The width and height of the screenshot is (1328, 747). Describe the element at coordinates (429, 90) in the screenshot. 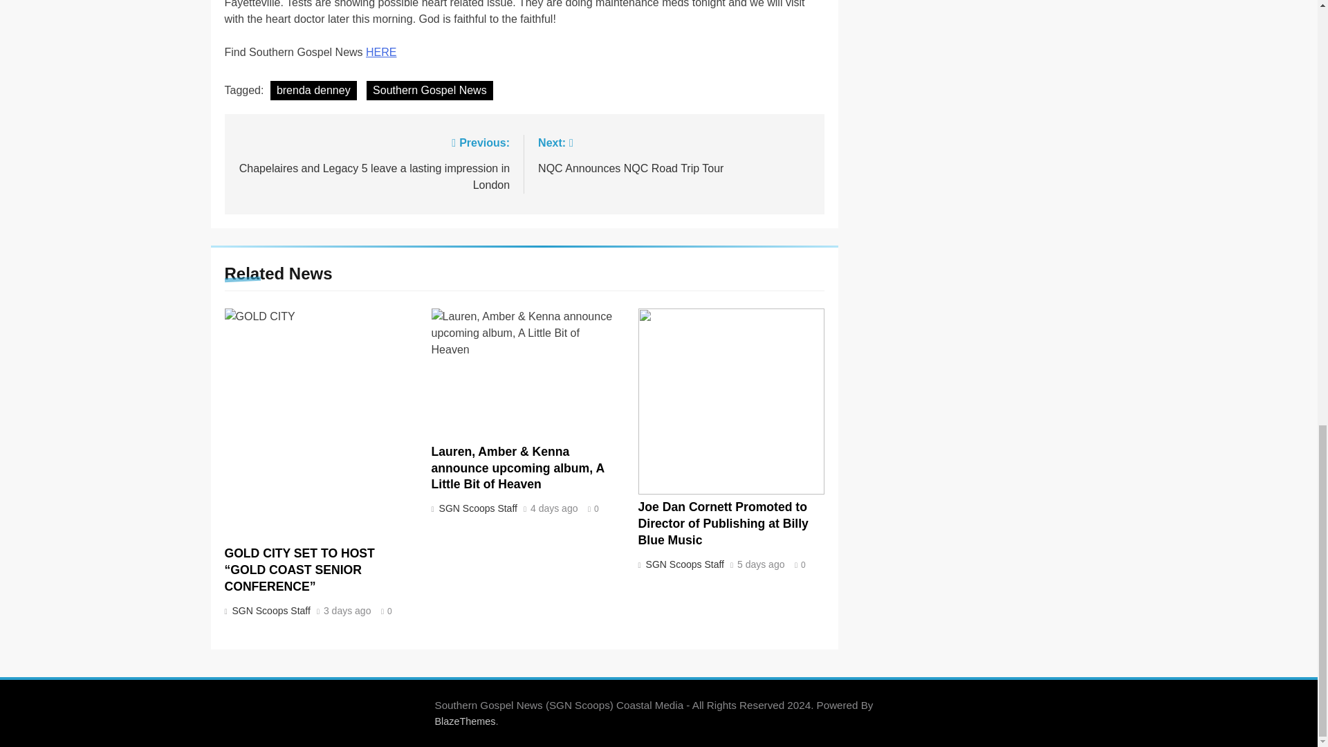

I see `Southern Gospel News` at that location.